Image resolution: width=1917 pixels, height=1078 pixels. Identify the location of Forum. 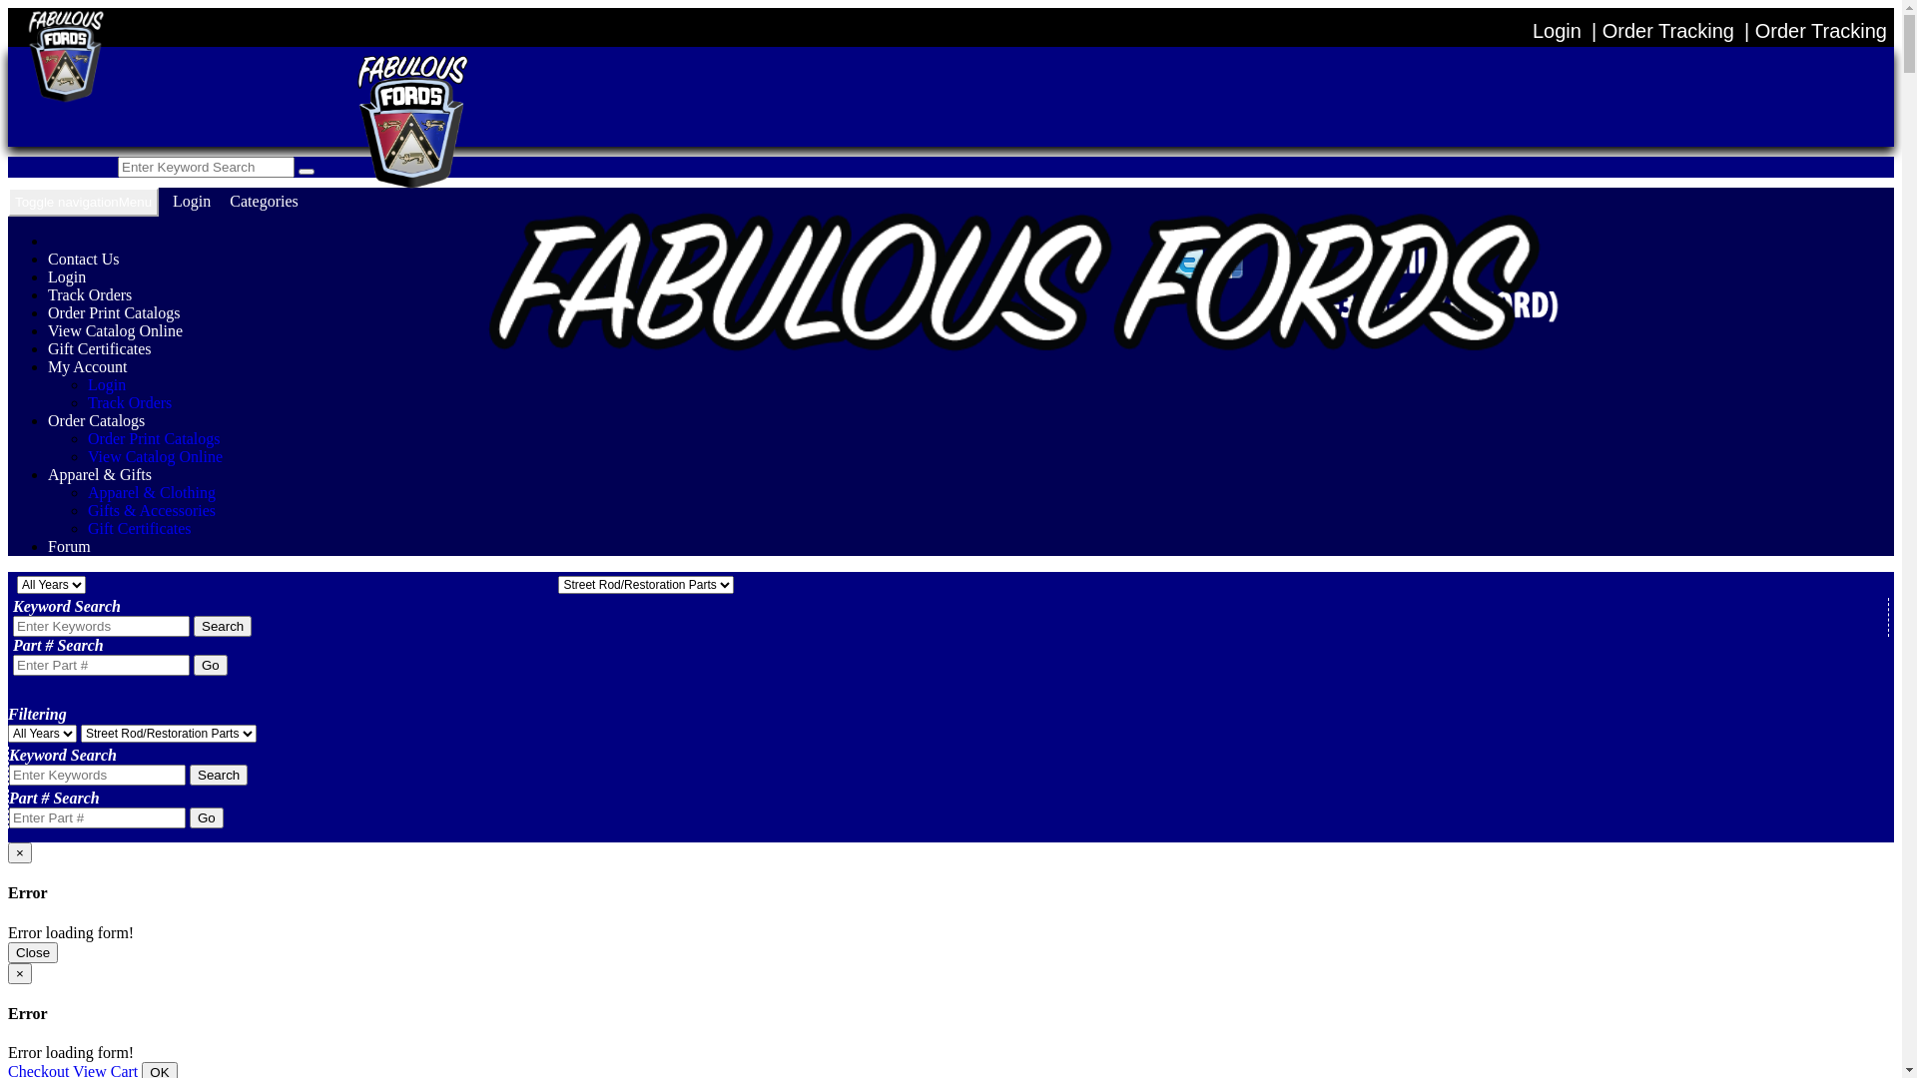
(70, 547).